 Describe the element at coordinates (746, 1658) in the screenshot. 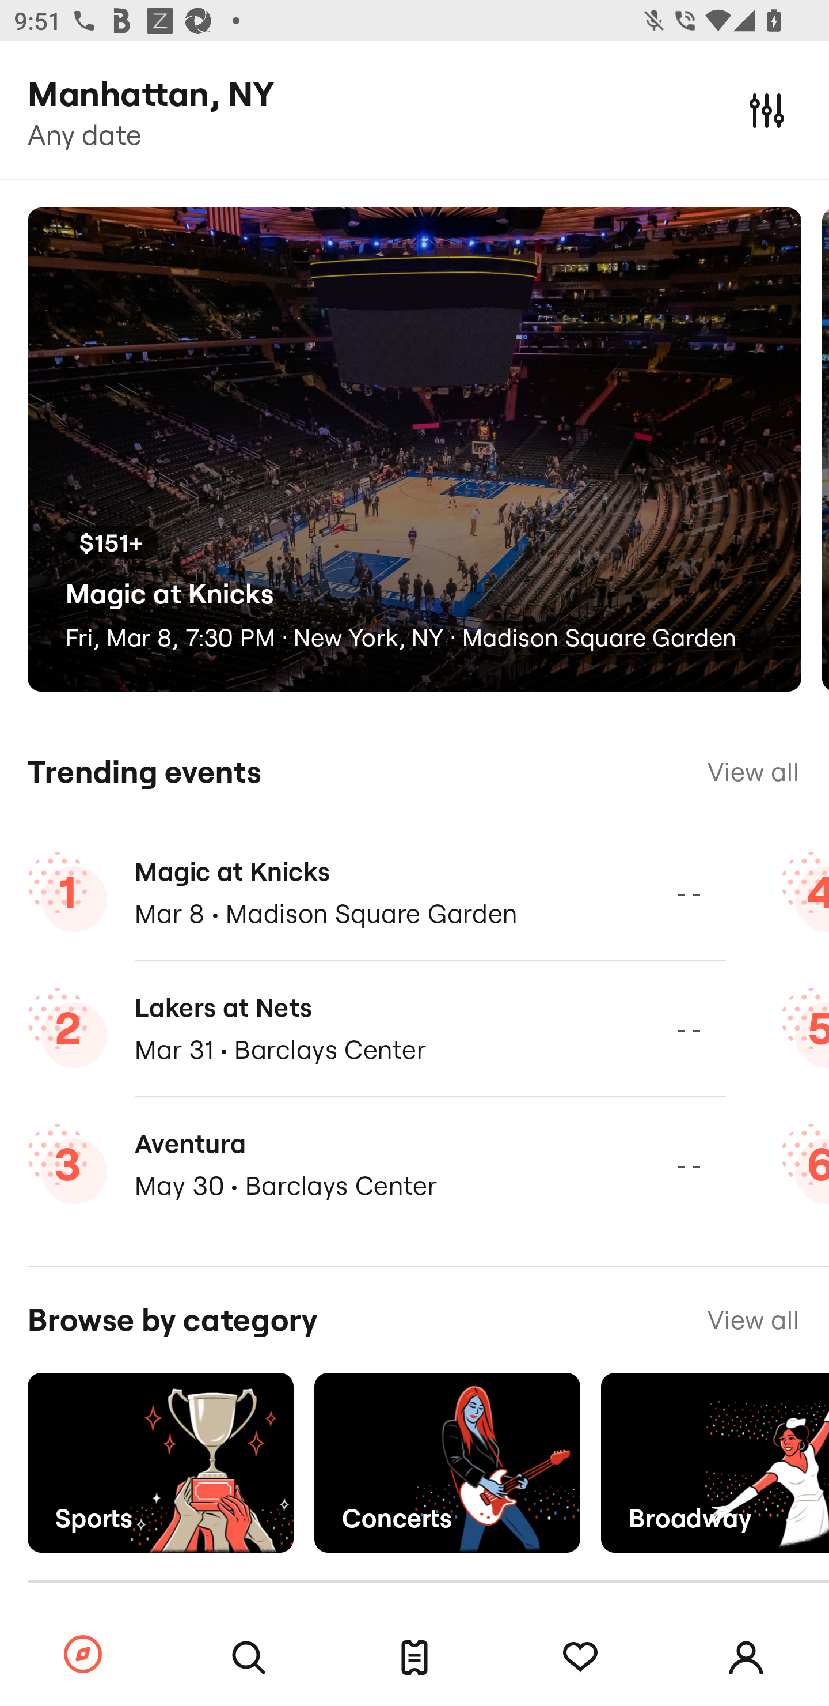

I see `Account` at that location.